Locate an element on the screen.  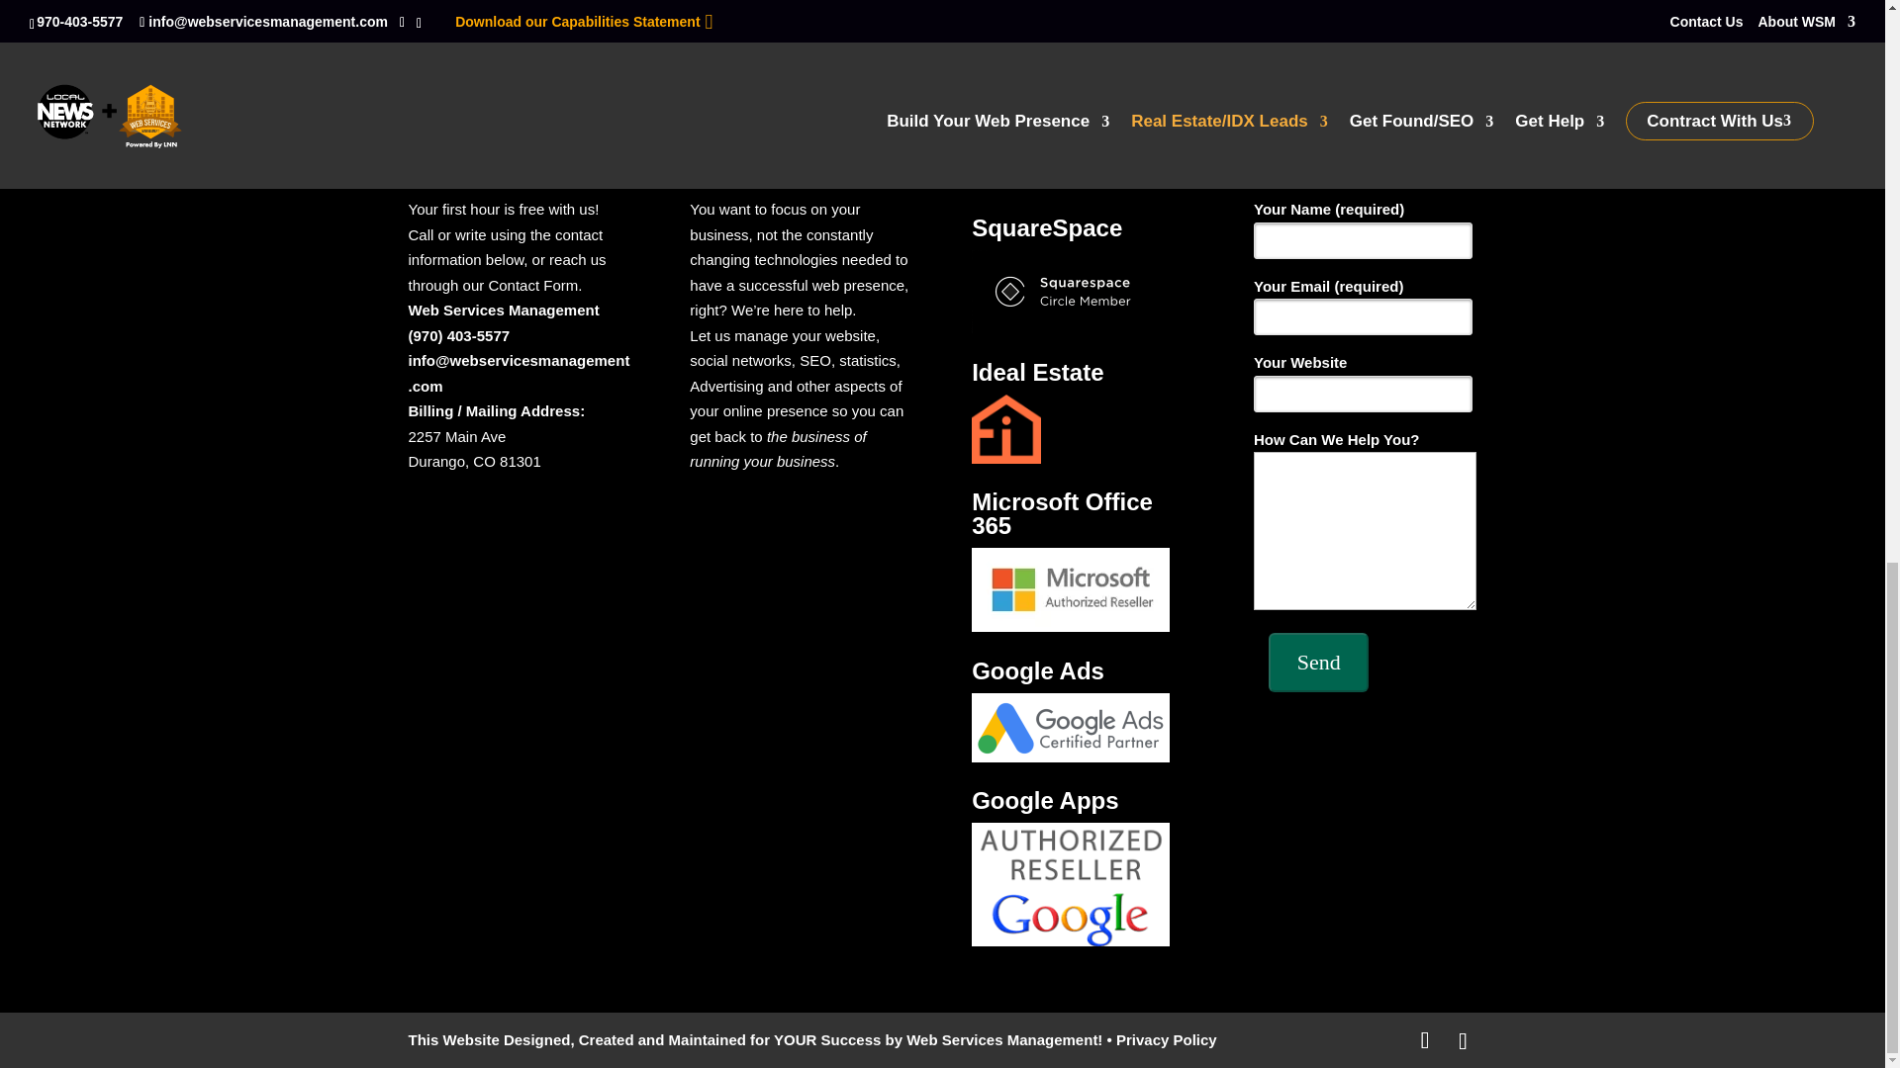
Ideal Estate is located at coordinates (1005, 428).